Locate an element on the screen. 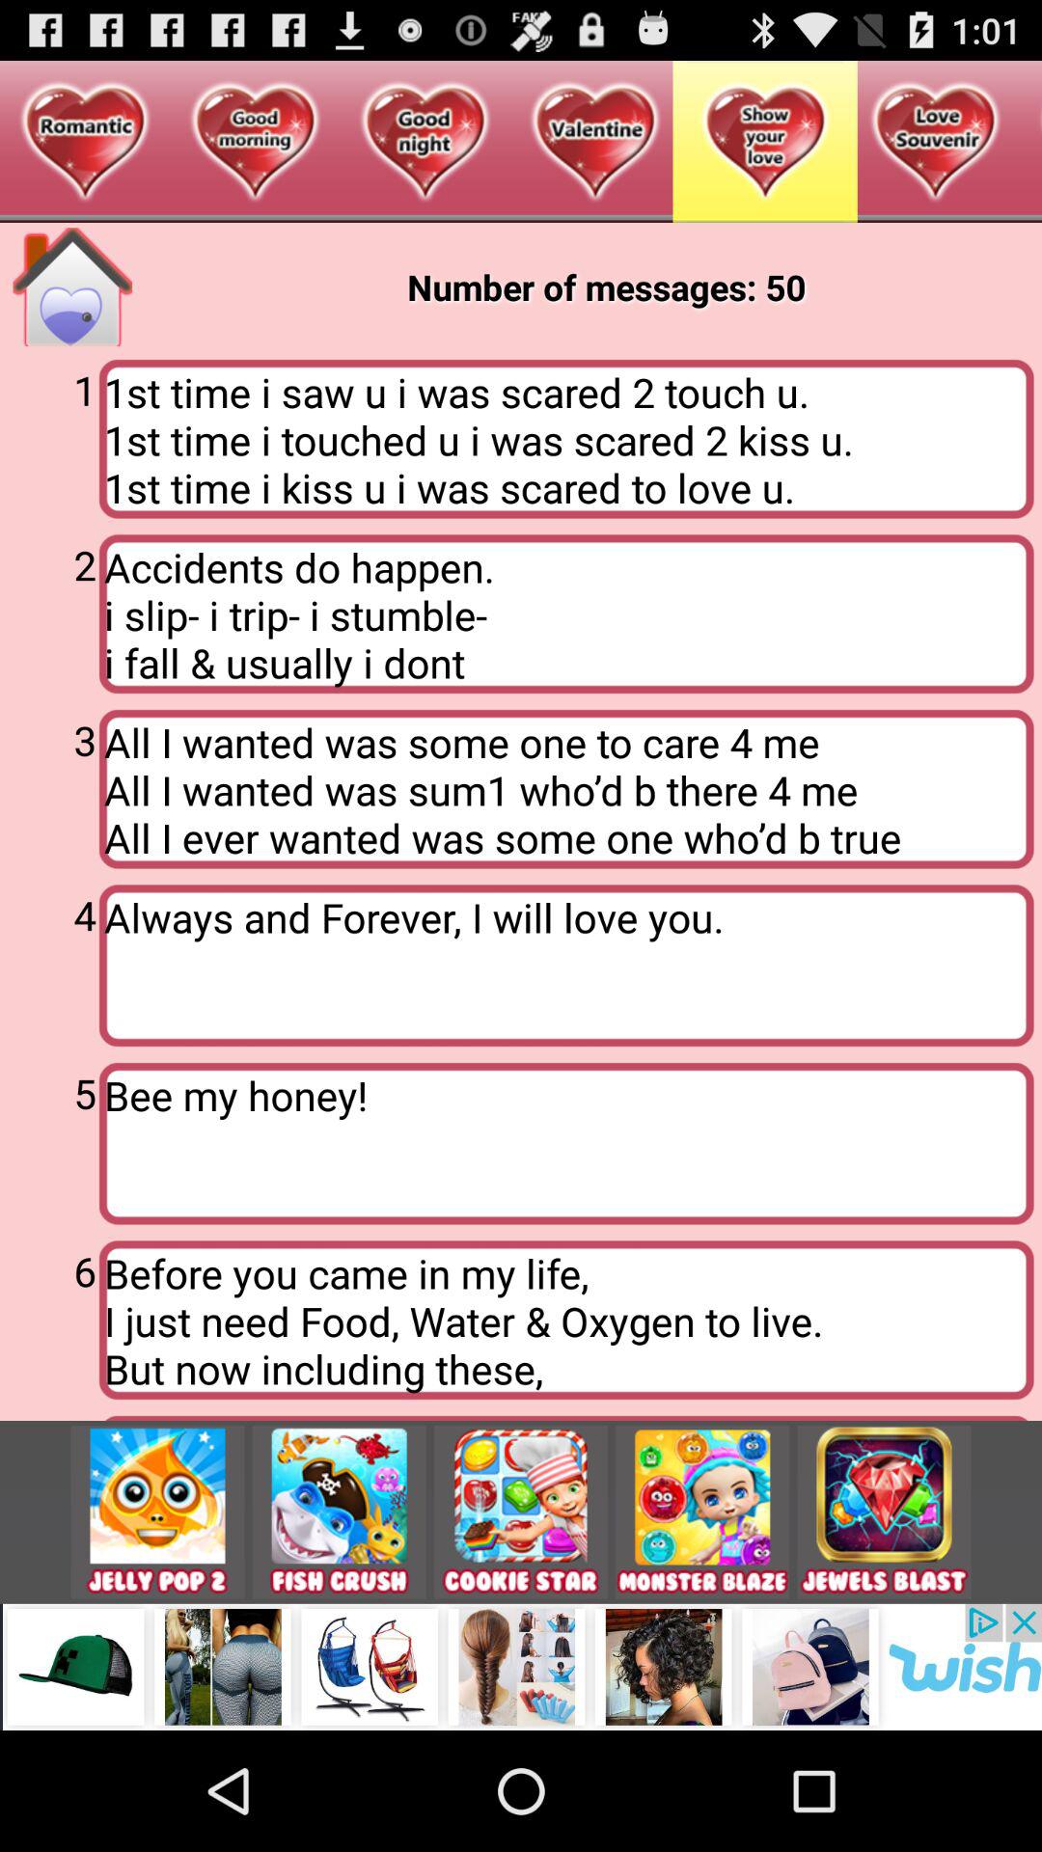 Image resolution: width=1042 pixels, height=1852 pixels. open fish crush game is located at coordinates (339, 1512).